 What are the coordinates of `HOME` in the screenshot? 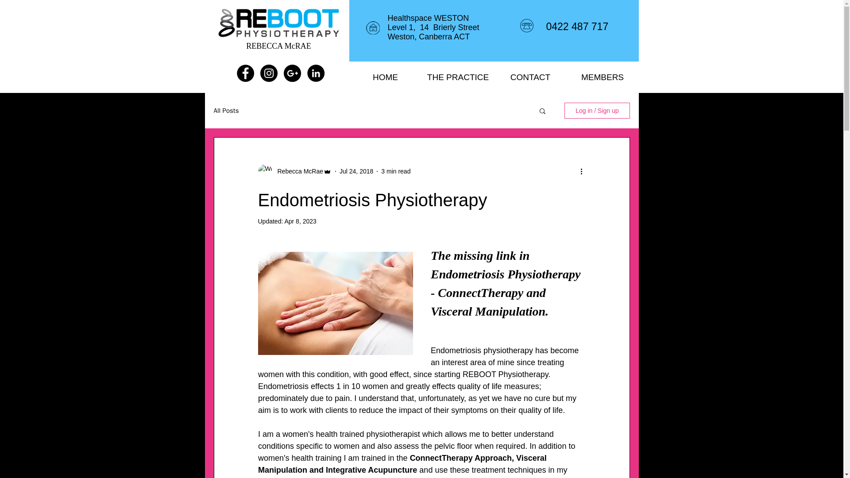 It's located at (385, 77).